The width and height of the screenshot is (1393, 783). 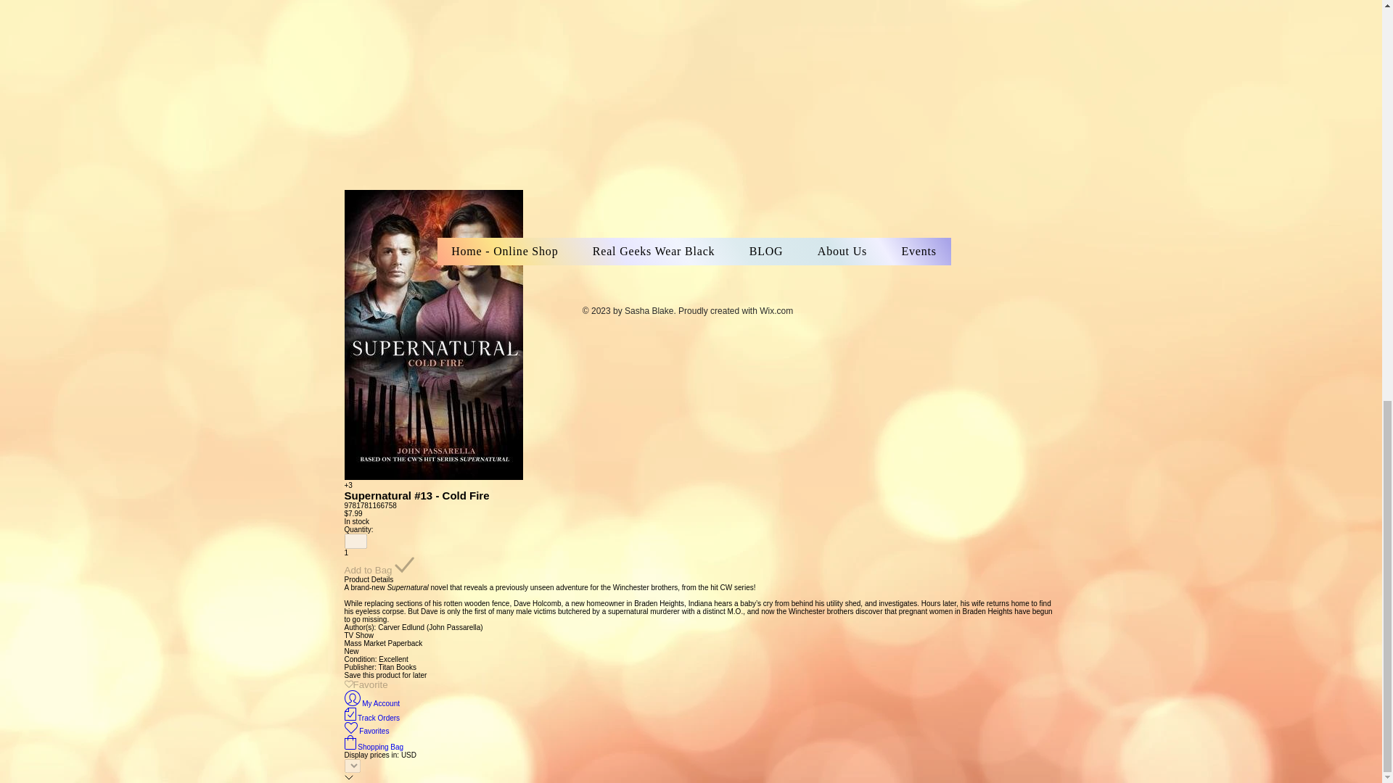 I want to click on My Account, so click(x=371, y=703).